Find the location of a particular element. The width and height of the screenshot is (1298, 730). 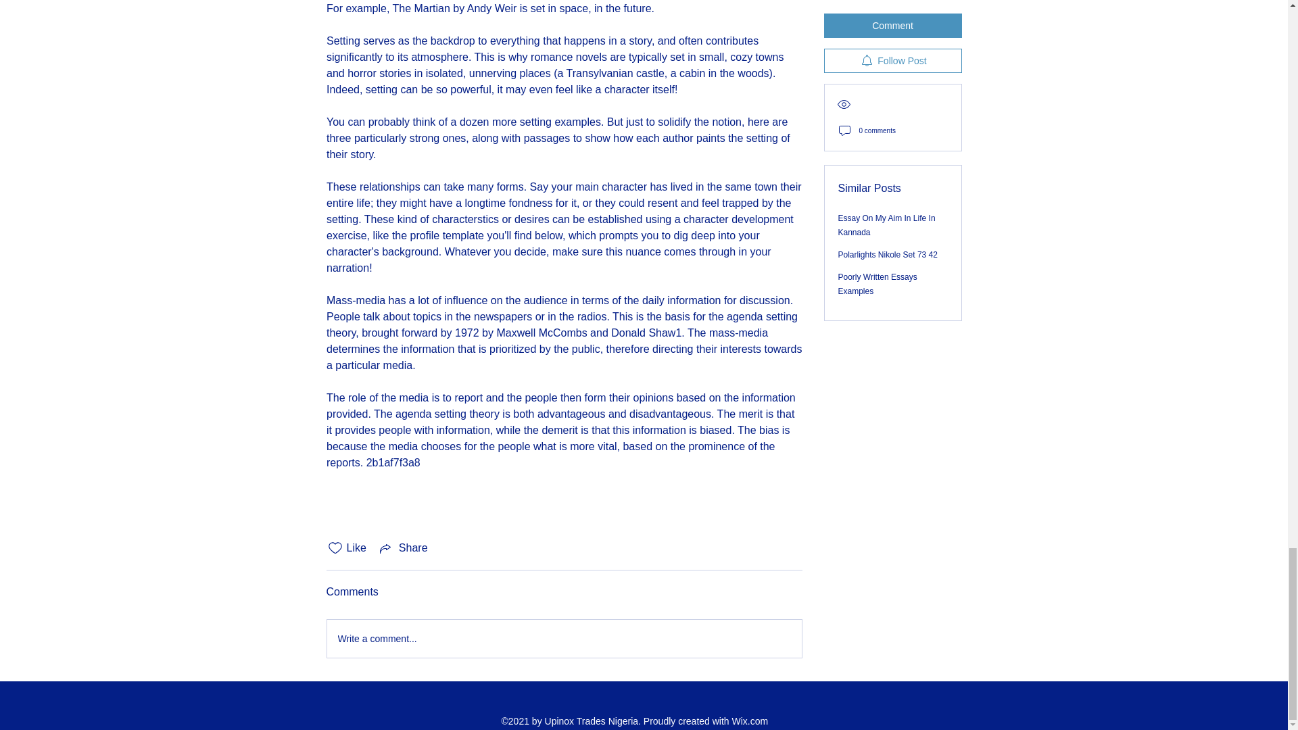

Share is located at coordinates (403, 547).